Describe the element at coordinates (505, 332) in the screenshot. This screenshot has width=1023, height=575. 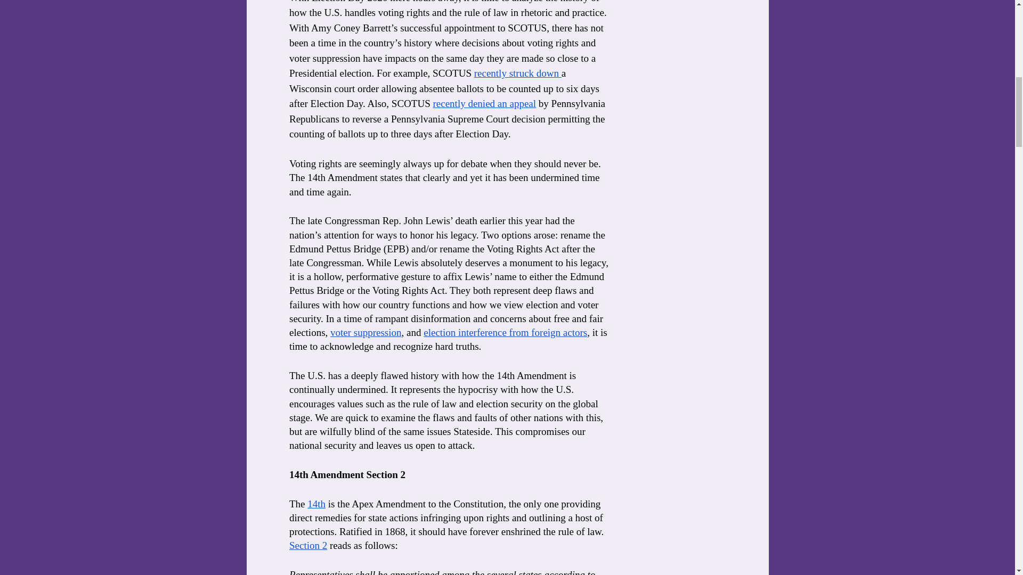
I see `election interference from foreign actors` at that location.